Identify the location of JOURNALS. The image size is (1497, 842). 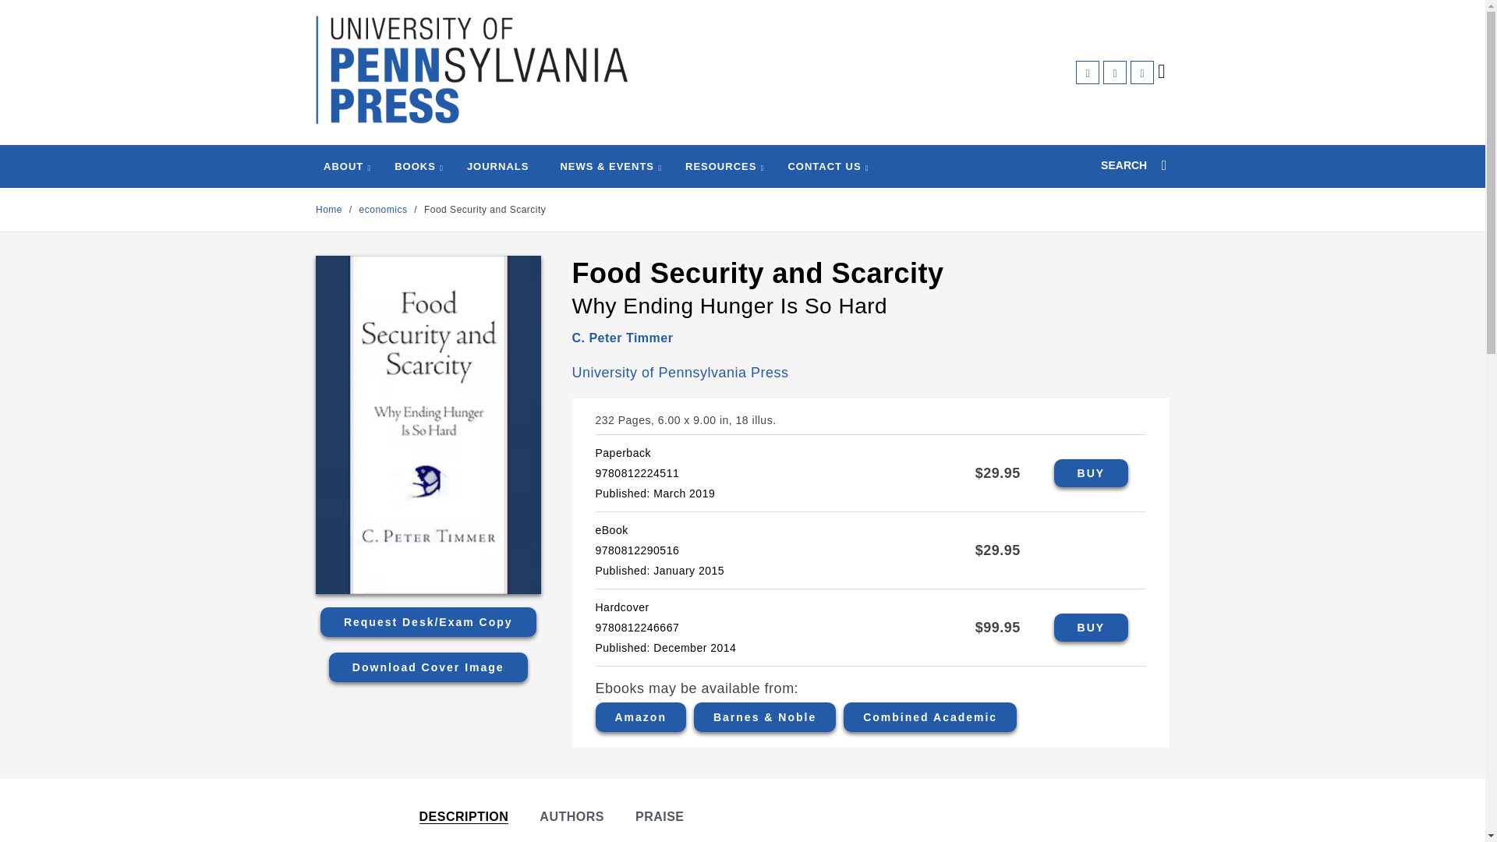
(498, 167).